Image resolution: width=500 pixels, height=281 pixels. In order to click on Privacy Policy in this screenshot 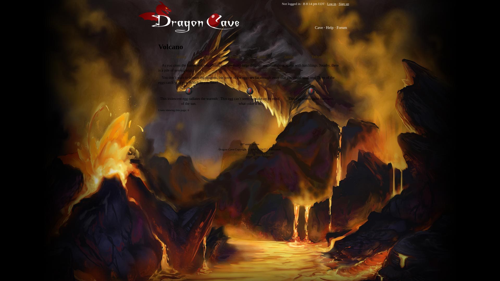, I will do `click(264, 154)`.